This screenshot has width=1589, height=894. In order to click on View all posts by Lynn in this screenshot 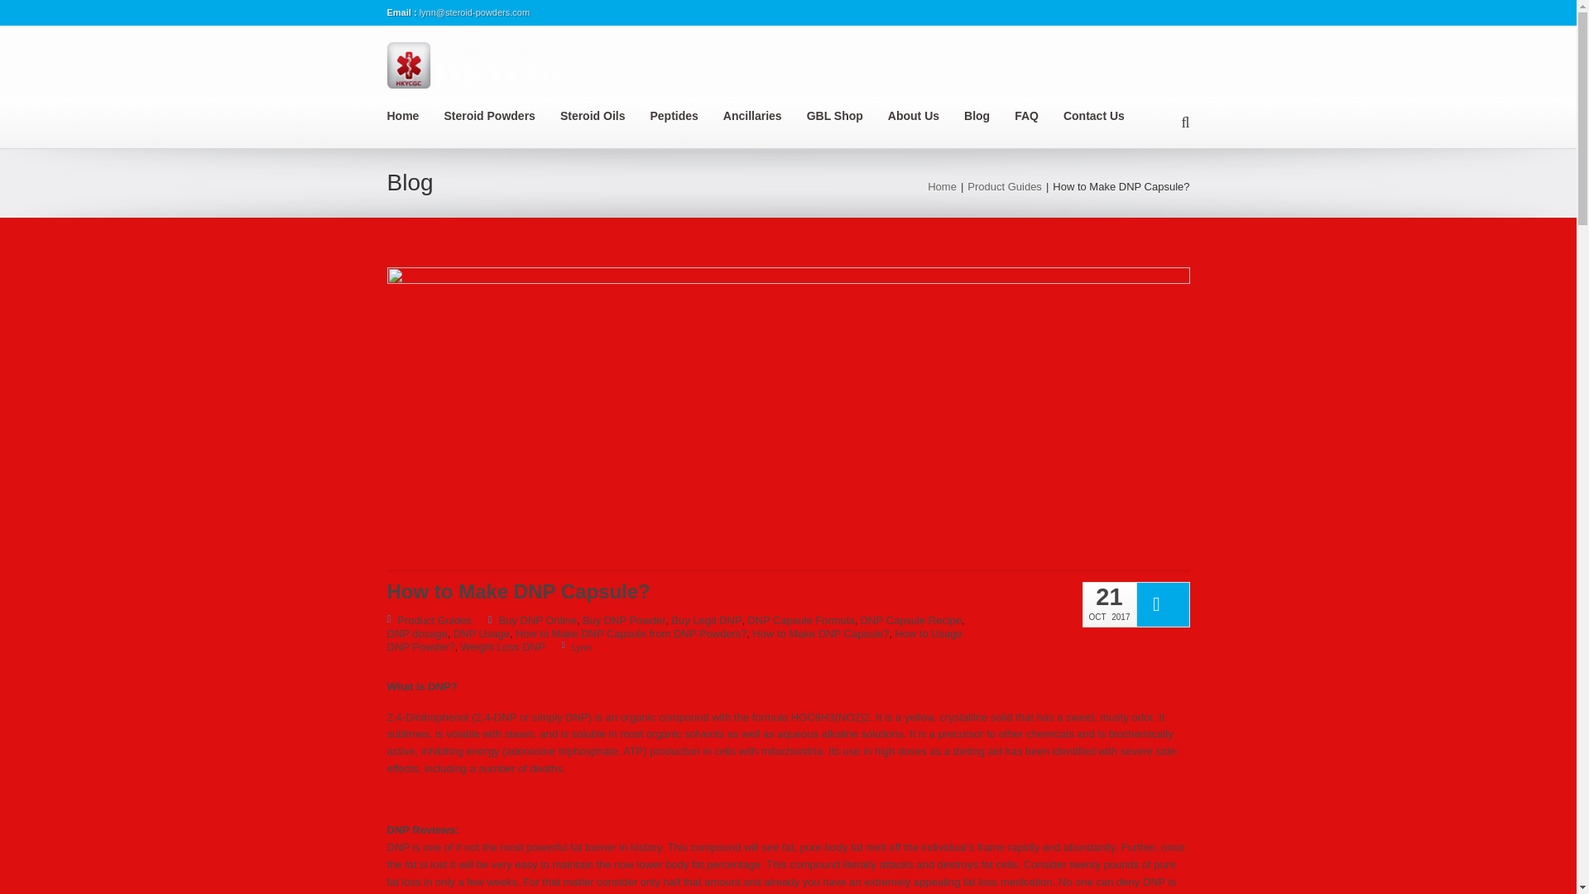, I will do `click(576, 647)`.